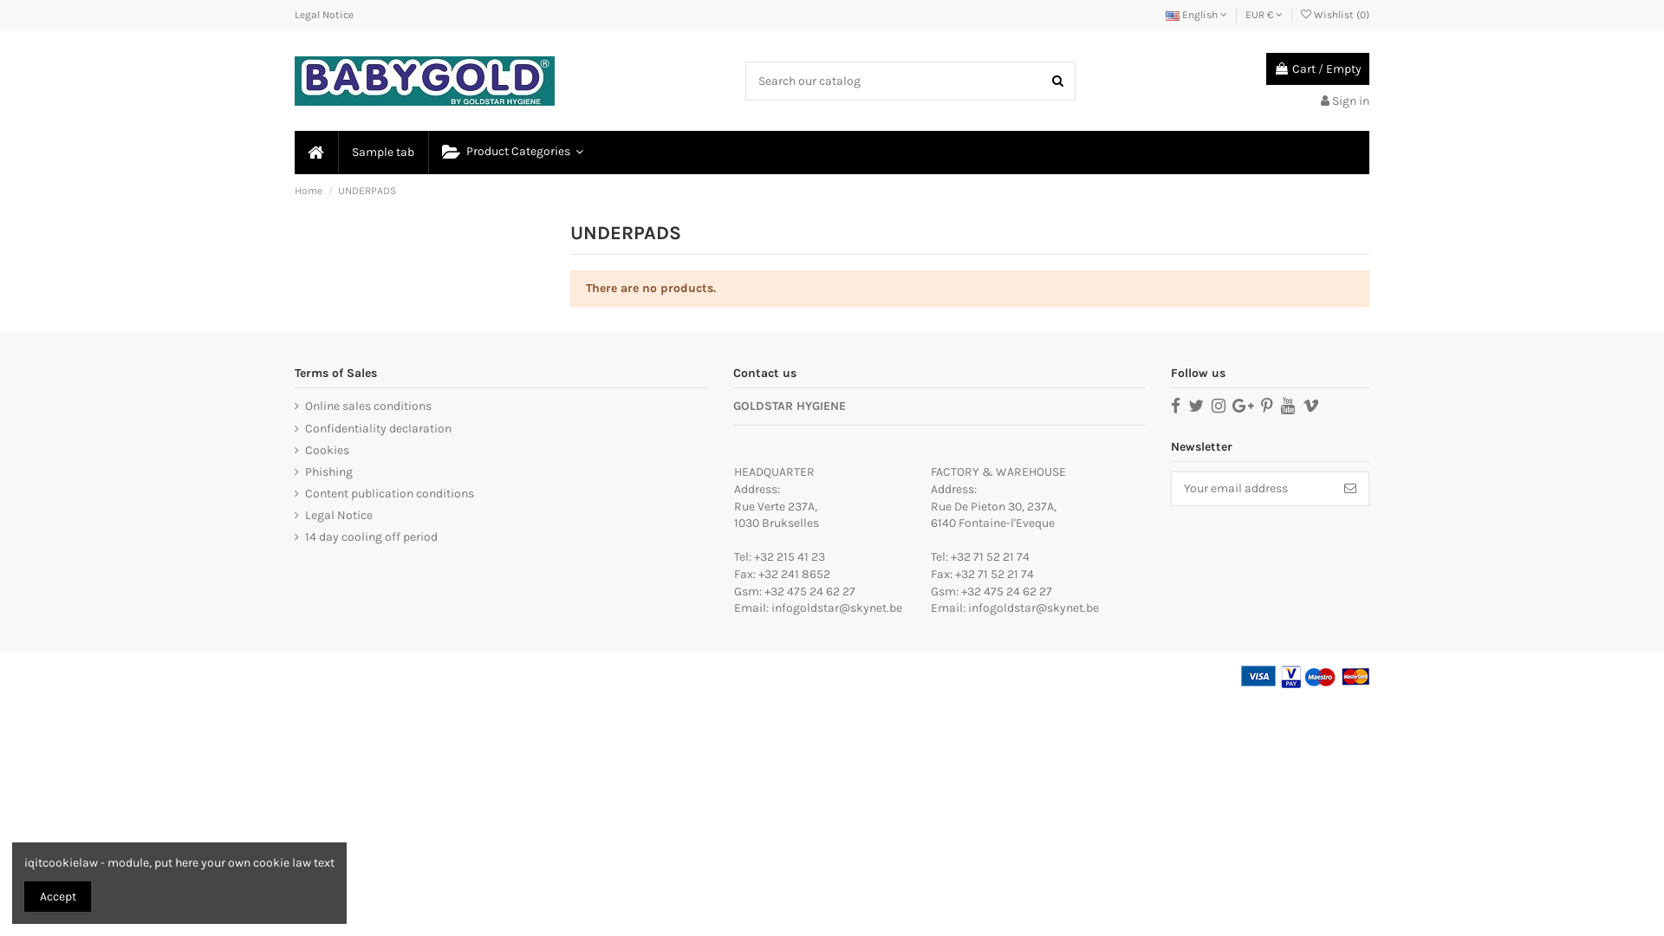  I want to click on Home, so click(310, 191).